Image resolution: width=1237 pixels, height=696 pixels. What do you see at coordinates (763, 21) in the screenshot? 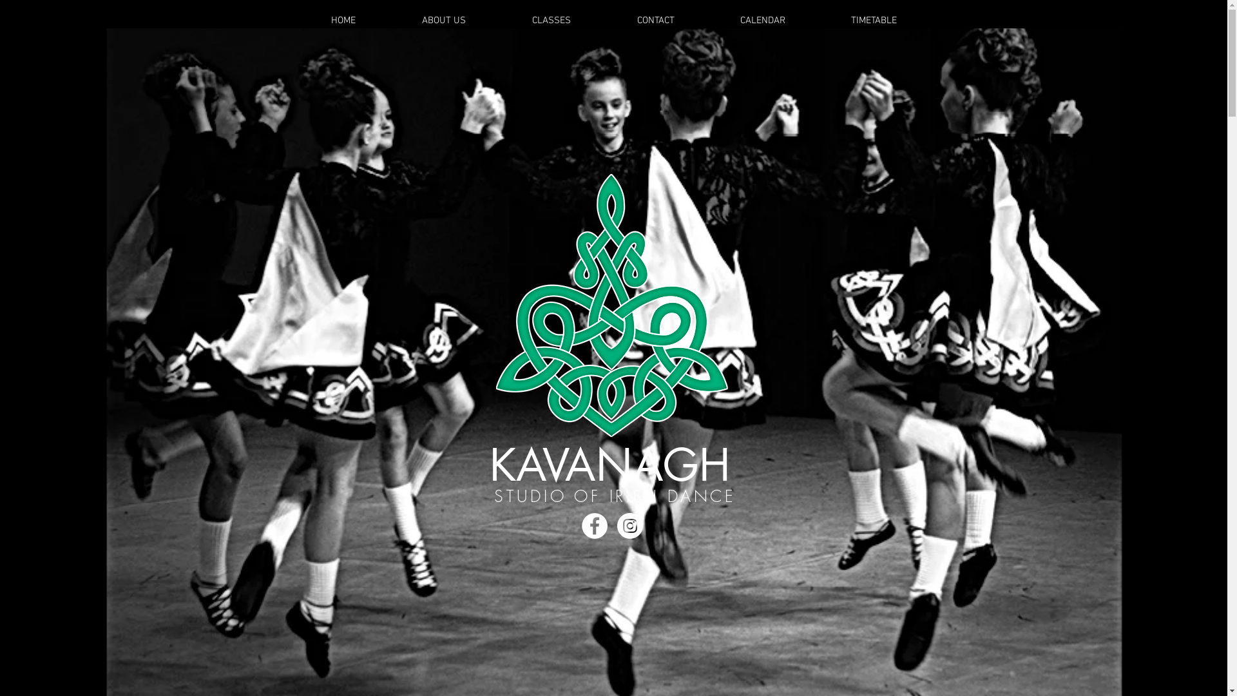
I see `CALENDAR` at bounding box center [763, 21].